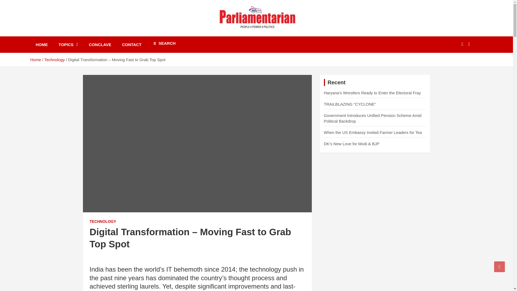 The width and height of the screenshot is (517, 291). What do you see at coordinates (499, 266) in the screenshot?
I see `Go to Top` at bounding box center [499, 266].